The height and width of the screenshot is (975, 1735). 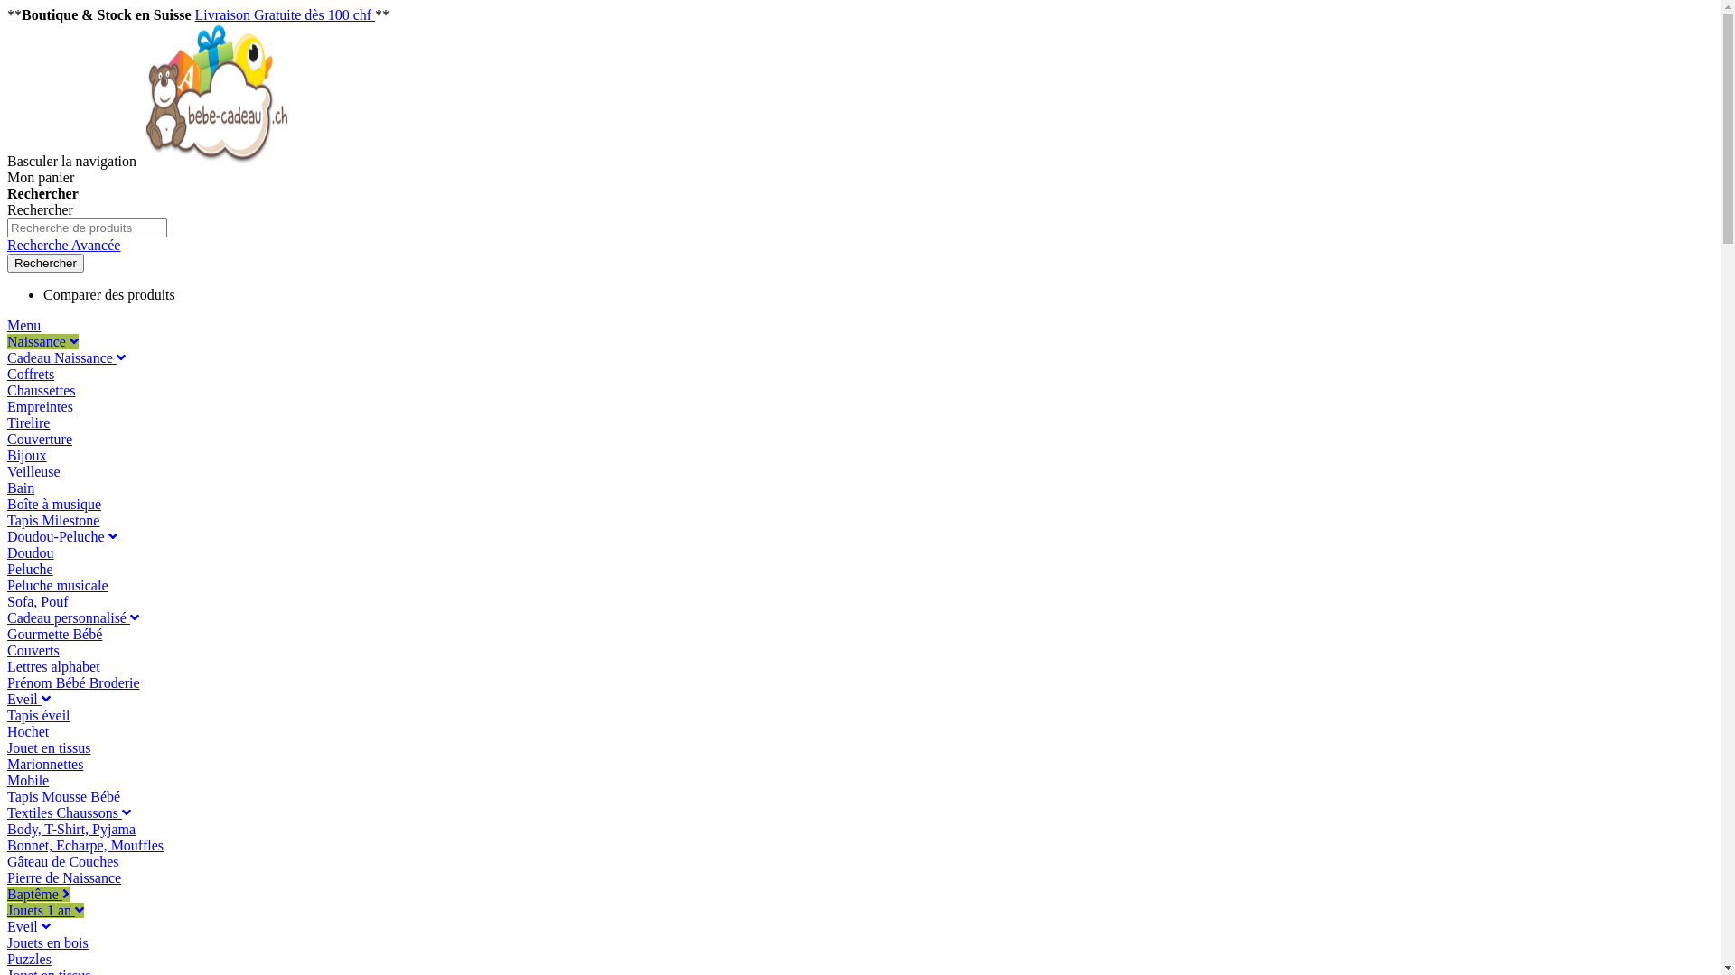 What do you see at coordinates (42, 390) in the screenshot?
I see `Chaussettes` at bounding box center [42, 390].